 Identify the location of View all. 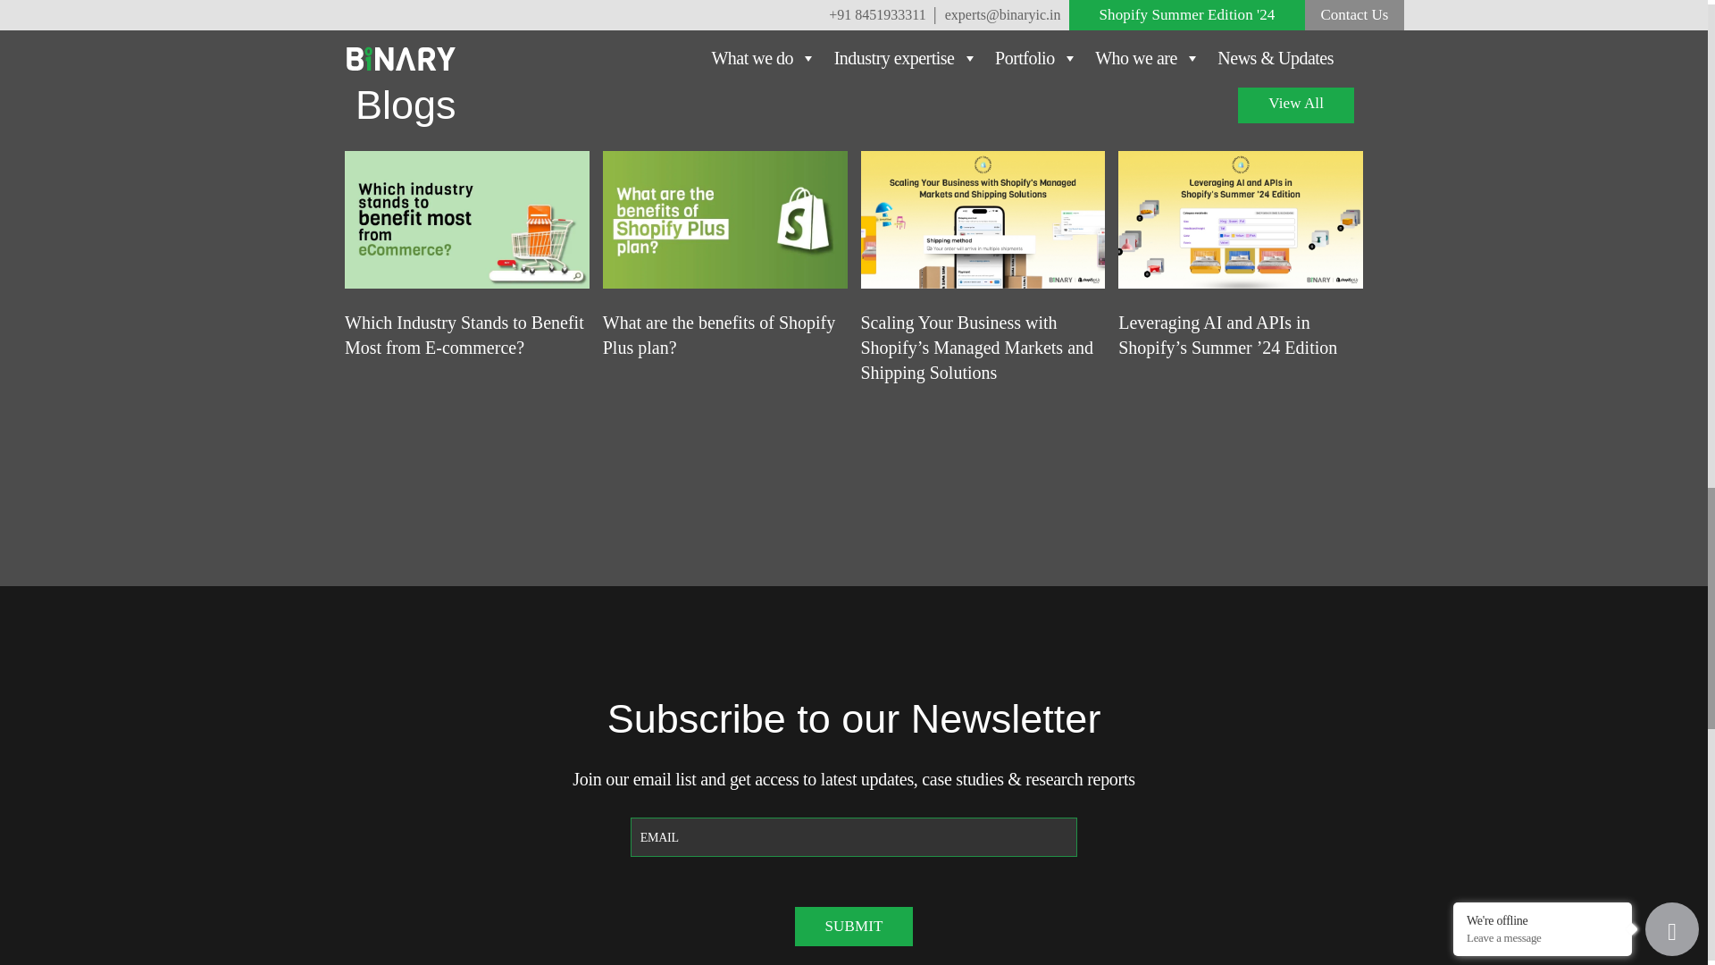
(1296, 104).